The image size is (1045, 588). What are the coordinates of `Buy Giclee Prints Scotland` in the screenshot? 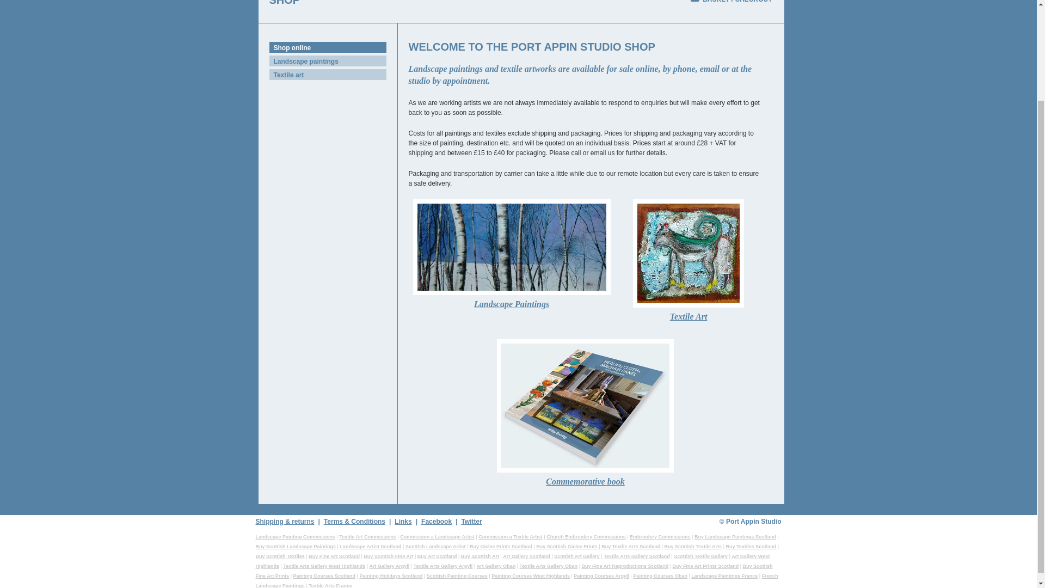 It's located at (501, 547).